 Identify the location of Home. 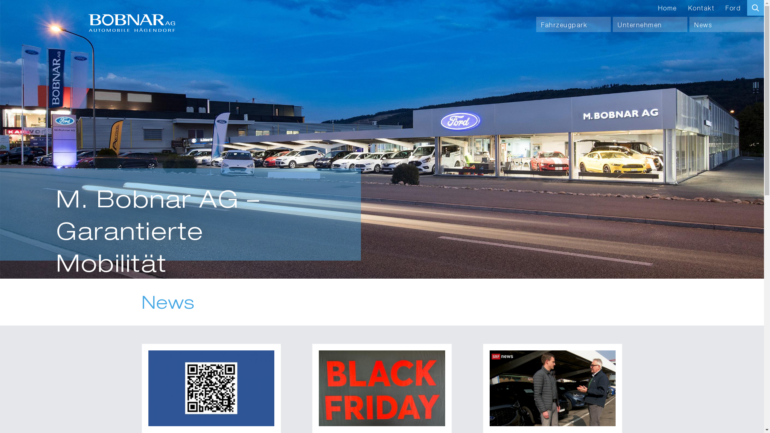
(667, 8).